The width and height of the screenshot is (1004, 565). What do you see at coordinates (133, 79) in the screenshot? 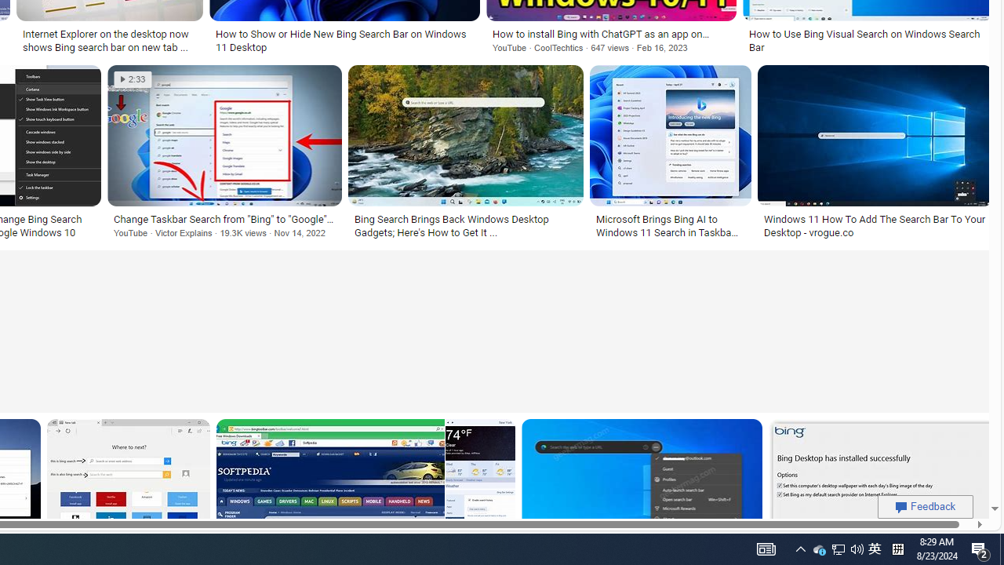
I see `2:33` at bounding box center [133, 79].